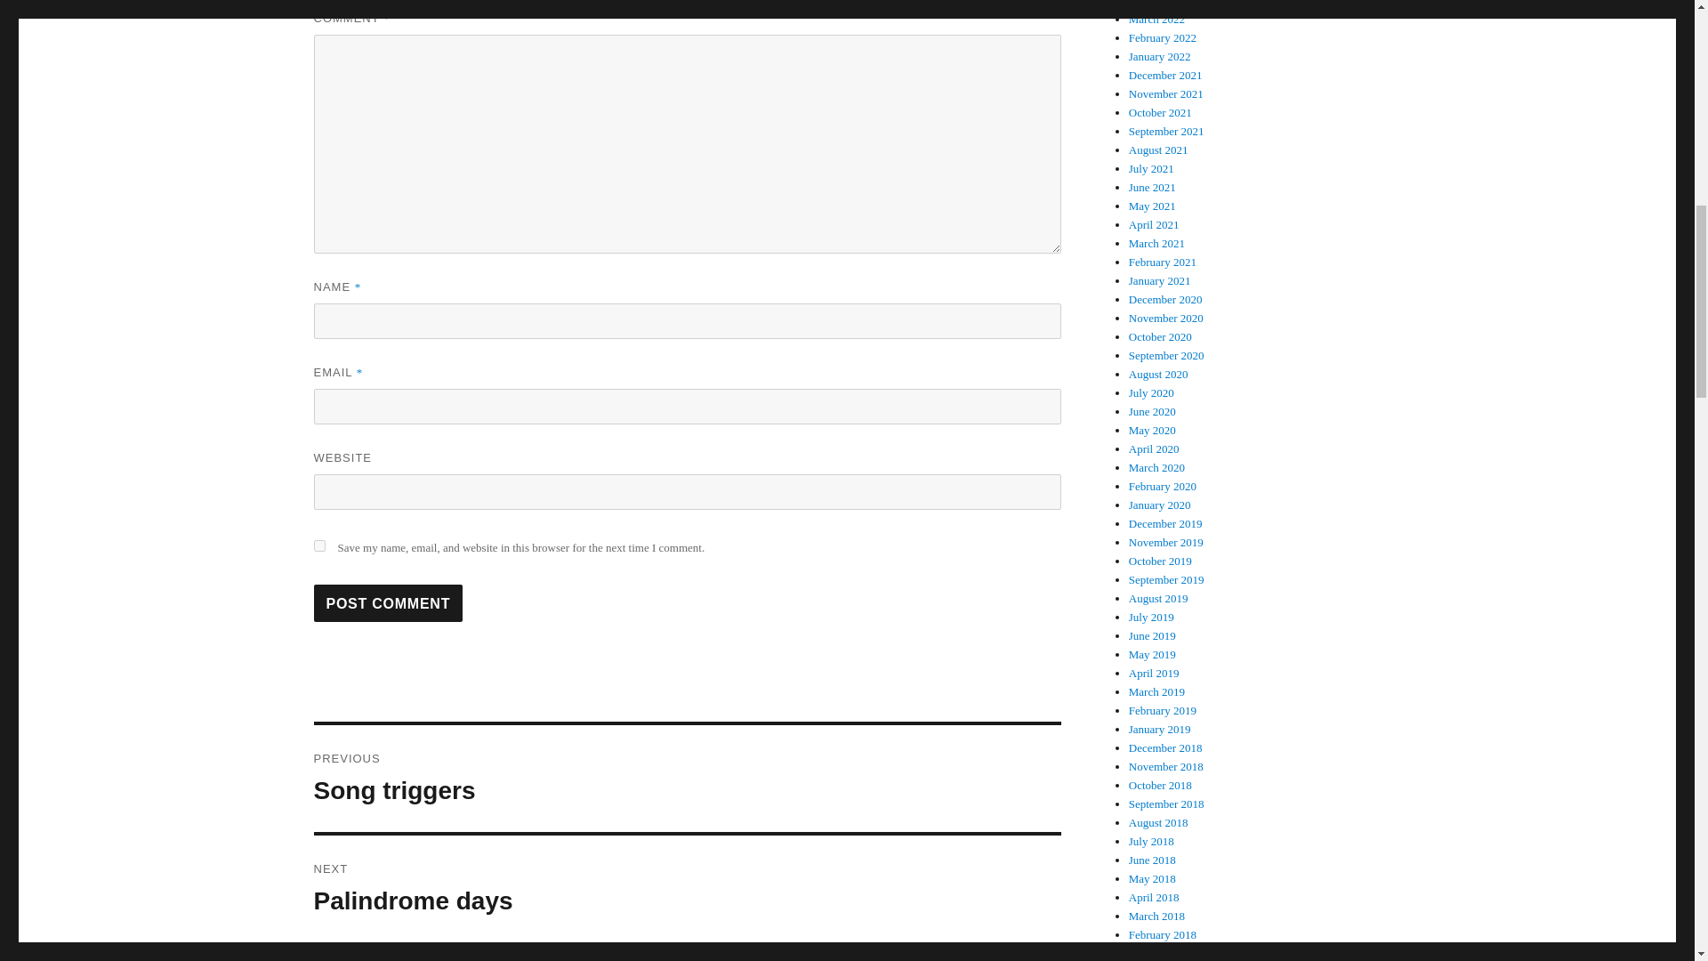 The image size is (1708, 961). Describe the element at coordinates (1163, 37) in the screenshot. I see `February 2022` at that location.